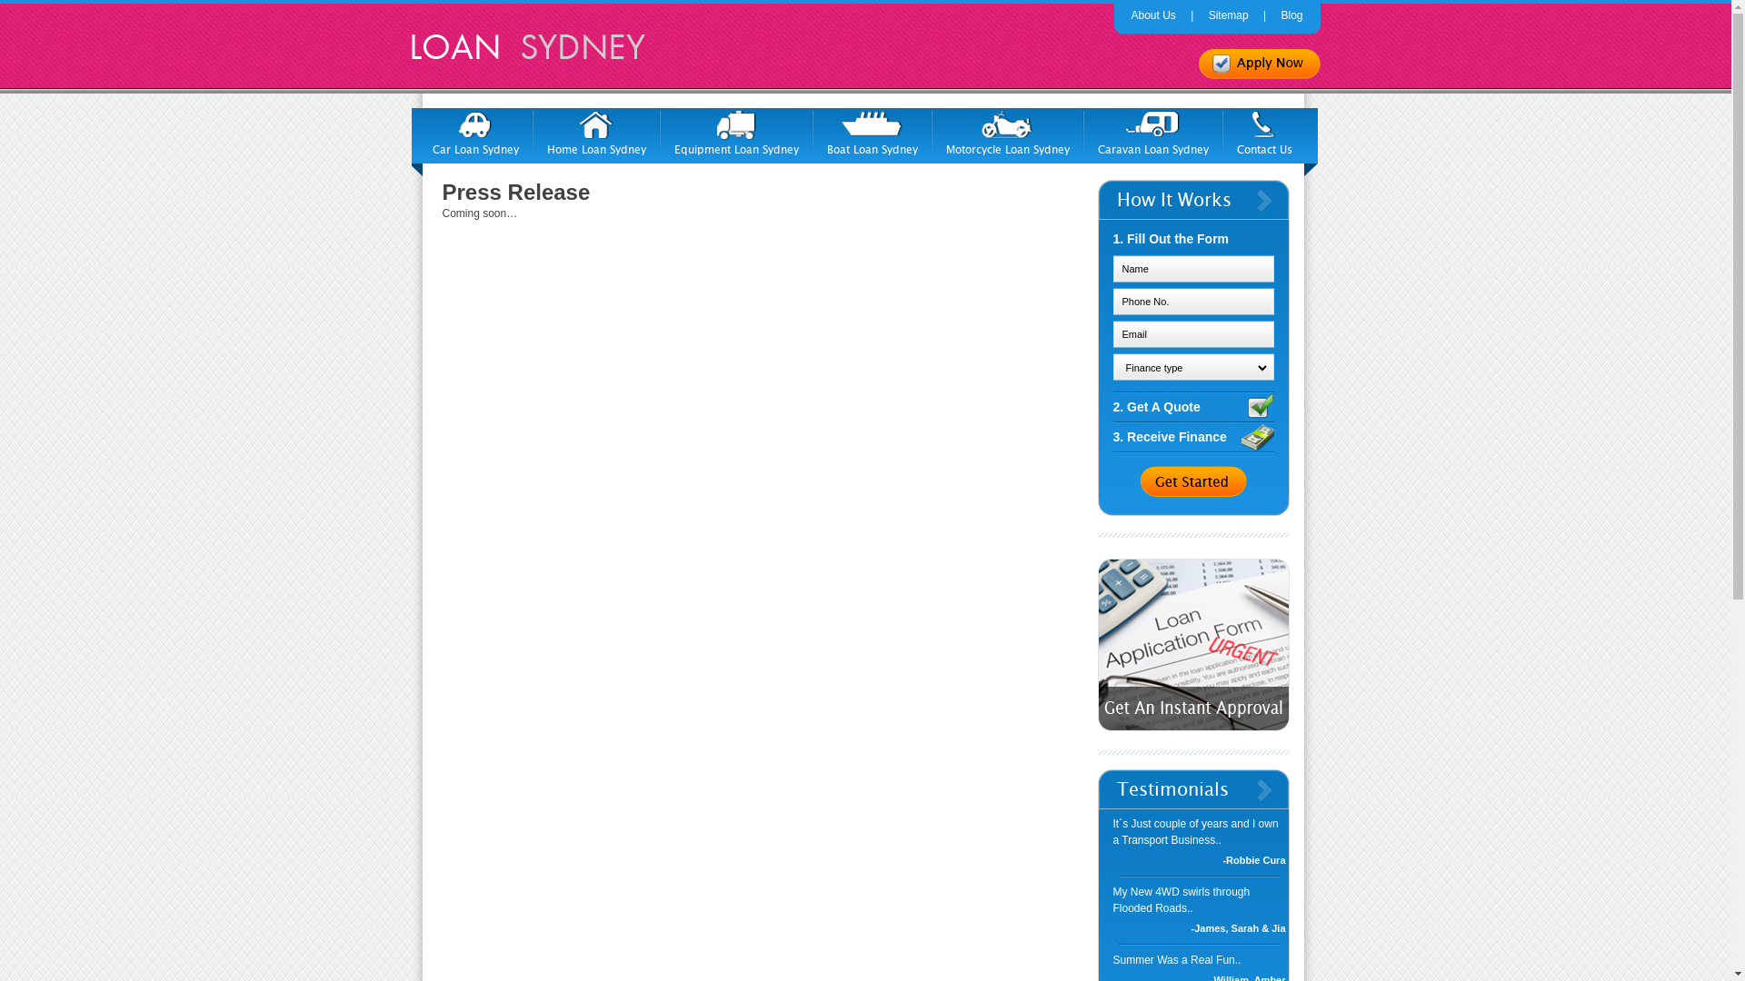 This screenshot has width=1745, height=981. I want to click on Boat Loan Sydney, so click(872, 133).